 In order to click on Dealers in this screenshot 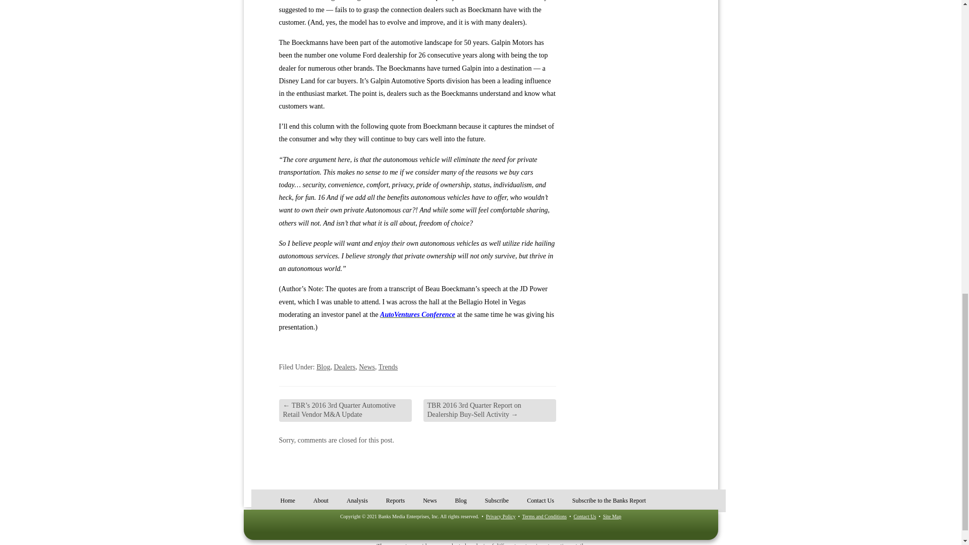, I will do `click(344, 367)`.